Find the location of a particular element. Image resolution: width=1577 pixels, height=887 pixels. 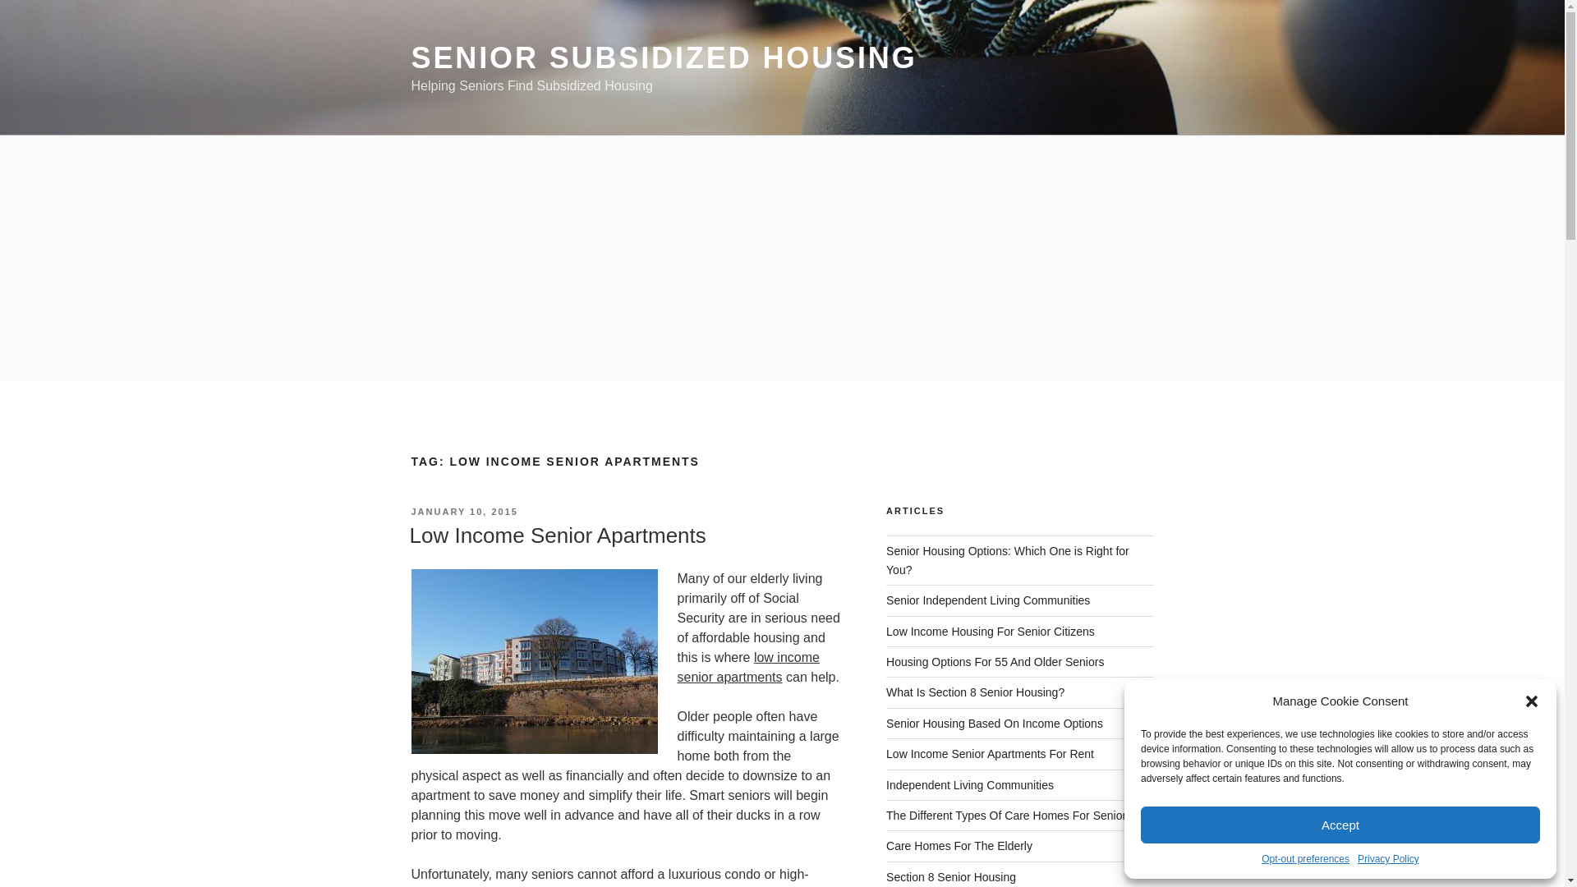

Senior Independent Living Communities is located at coordinates (987, 600).